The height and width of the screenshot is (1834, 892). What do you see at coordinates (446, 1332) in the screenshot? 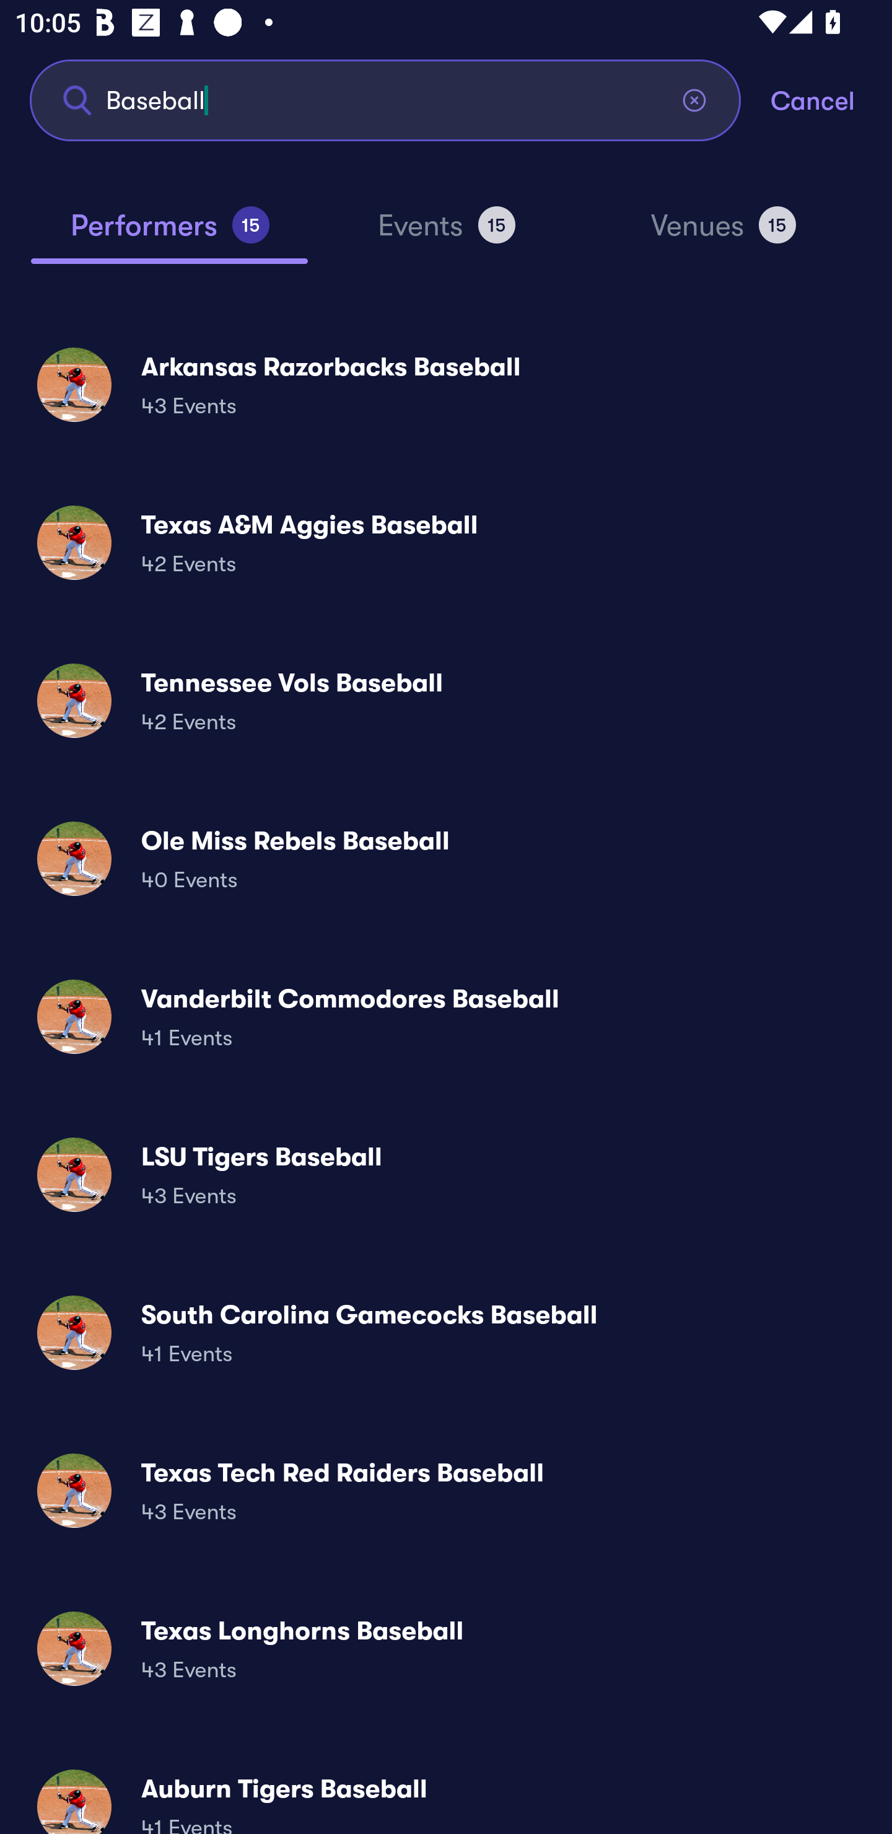
I see `South Carolina Gamecocks Baseball 41 Events` at bounding box center [446, 1332].